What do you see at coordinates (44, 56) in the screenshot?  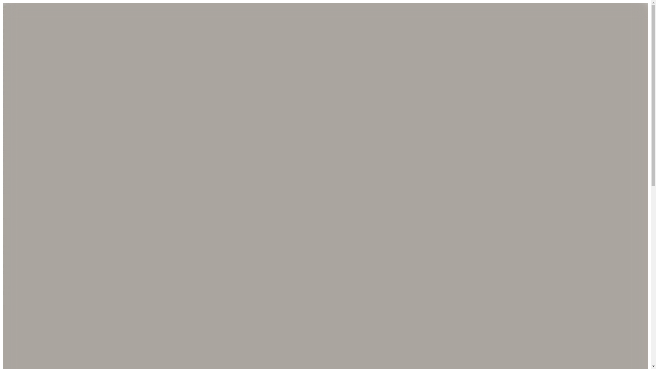 I see `Nong Nooch Tropical Garden Tickets` at bounding box center [44, 56].